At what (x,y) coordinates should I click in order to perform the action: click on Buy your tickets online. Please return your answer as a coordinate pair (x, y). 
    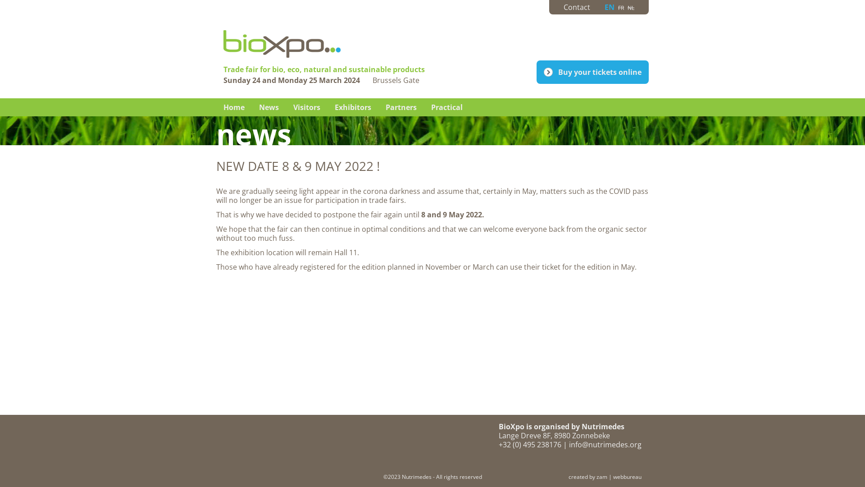
    Looking at the image, I should click on (593, 72).